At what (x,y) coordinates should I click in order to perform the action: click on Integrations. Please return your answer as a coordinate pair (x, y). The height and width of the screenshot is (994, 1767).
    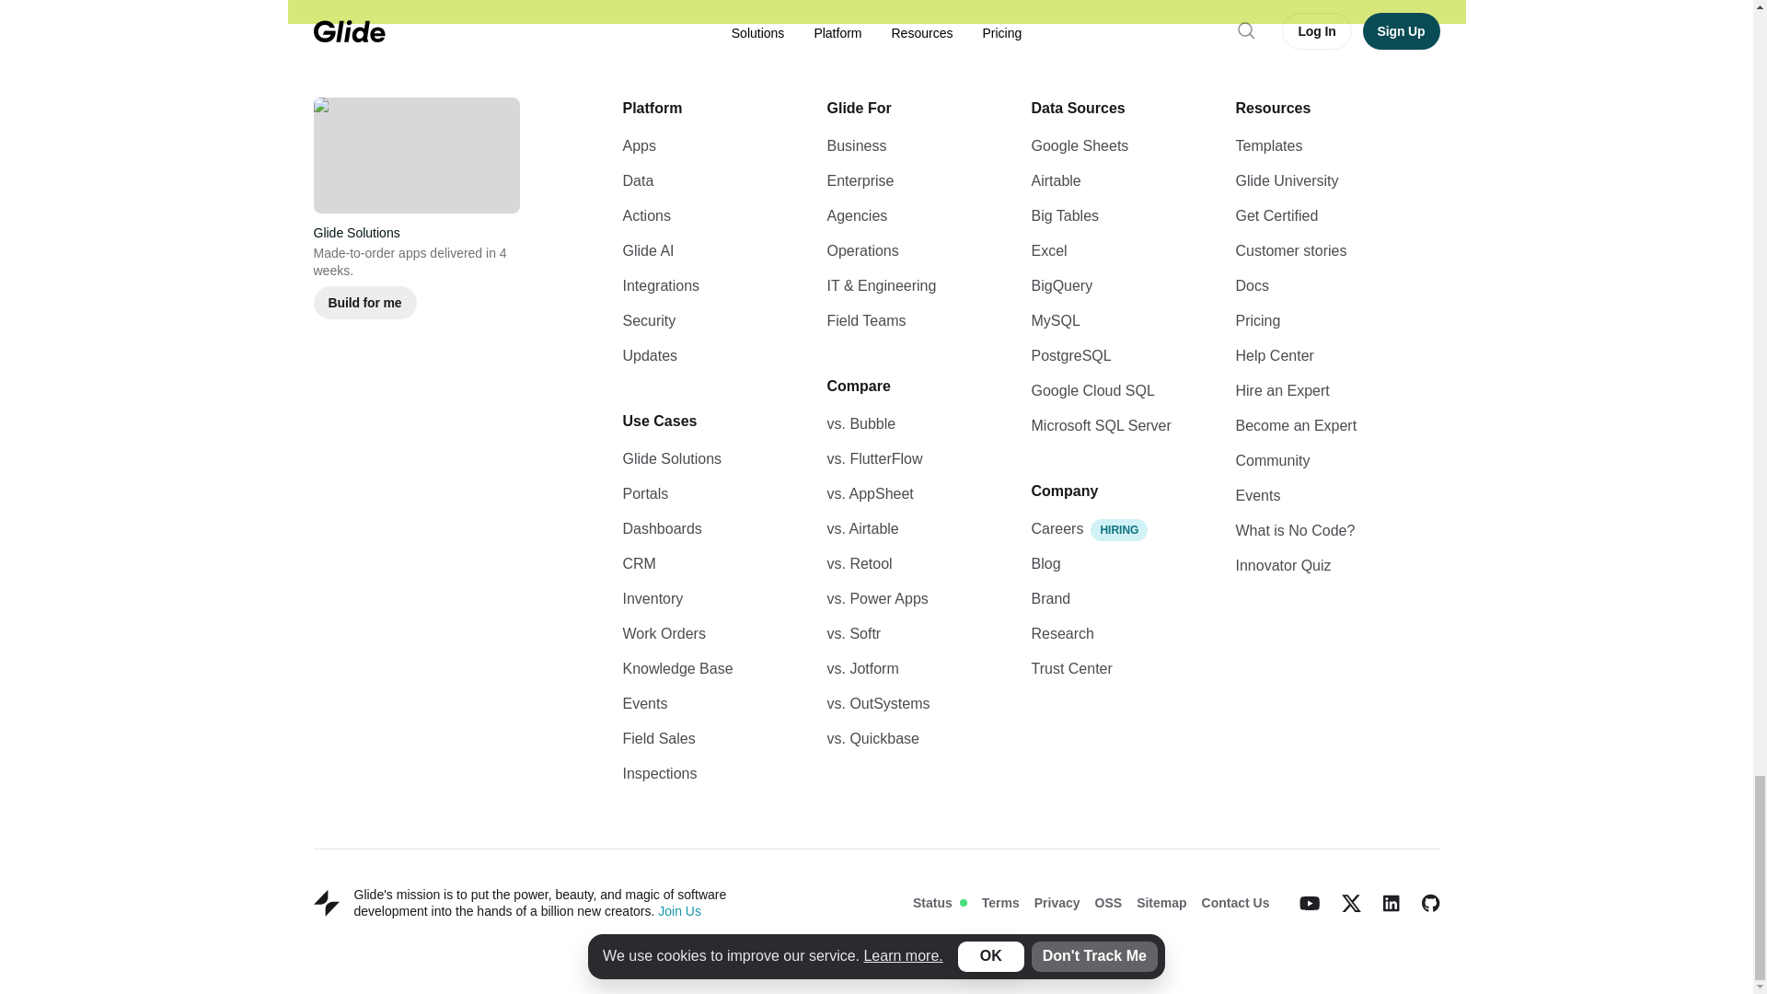
    Looking at the image, I should click on (661, 285).